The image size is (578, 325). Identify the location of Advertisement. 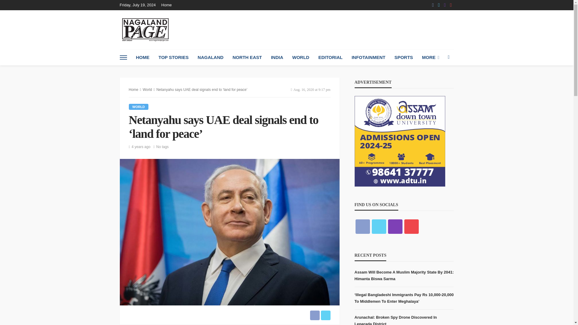
(344, 29).